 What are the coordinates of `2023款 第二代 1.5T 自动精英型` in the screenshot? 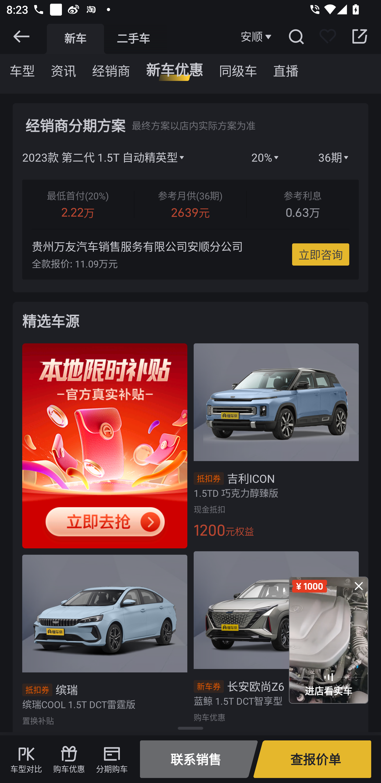 It's located at (122, 157).